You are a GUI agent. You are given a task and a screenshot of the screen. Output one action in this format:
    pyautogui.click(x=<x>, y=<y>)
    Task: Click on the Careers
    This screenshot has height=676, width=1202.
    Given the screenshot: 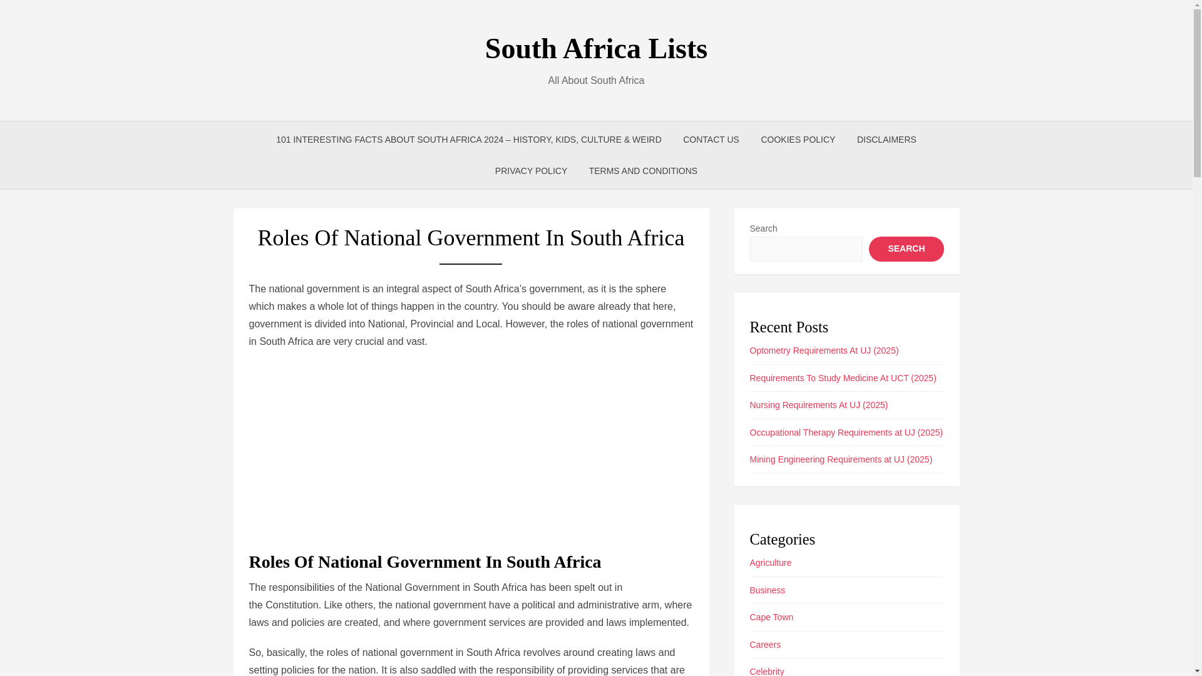 What is the action you would take?
    pyautogui.click(x=766, y=644)
    